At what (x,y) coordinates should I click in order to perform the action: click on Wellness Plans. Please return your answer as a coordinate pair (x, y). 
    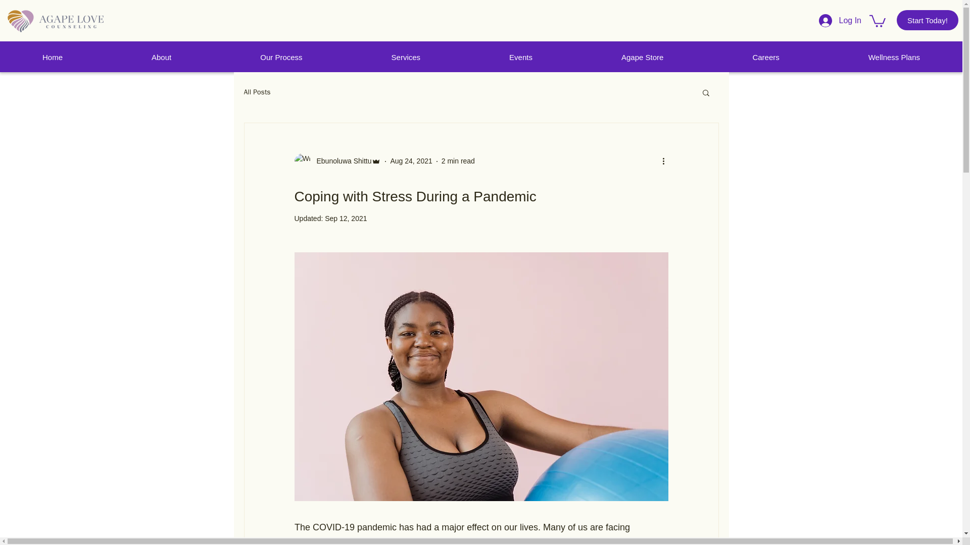
    Looking at the image, I should click on (894, 57).